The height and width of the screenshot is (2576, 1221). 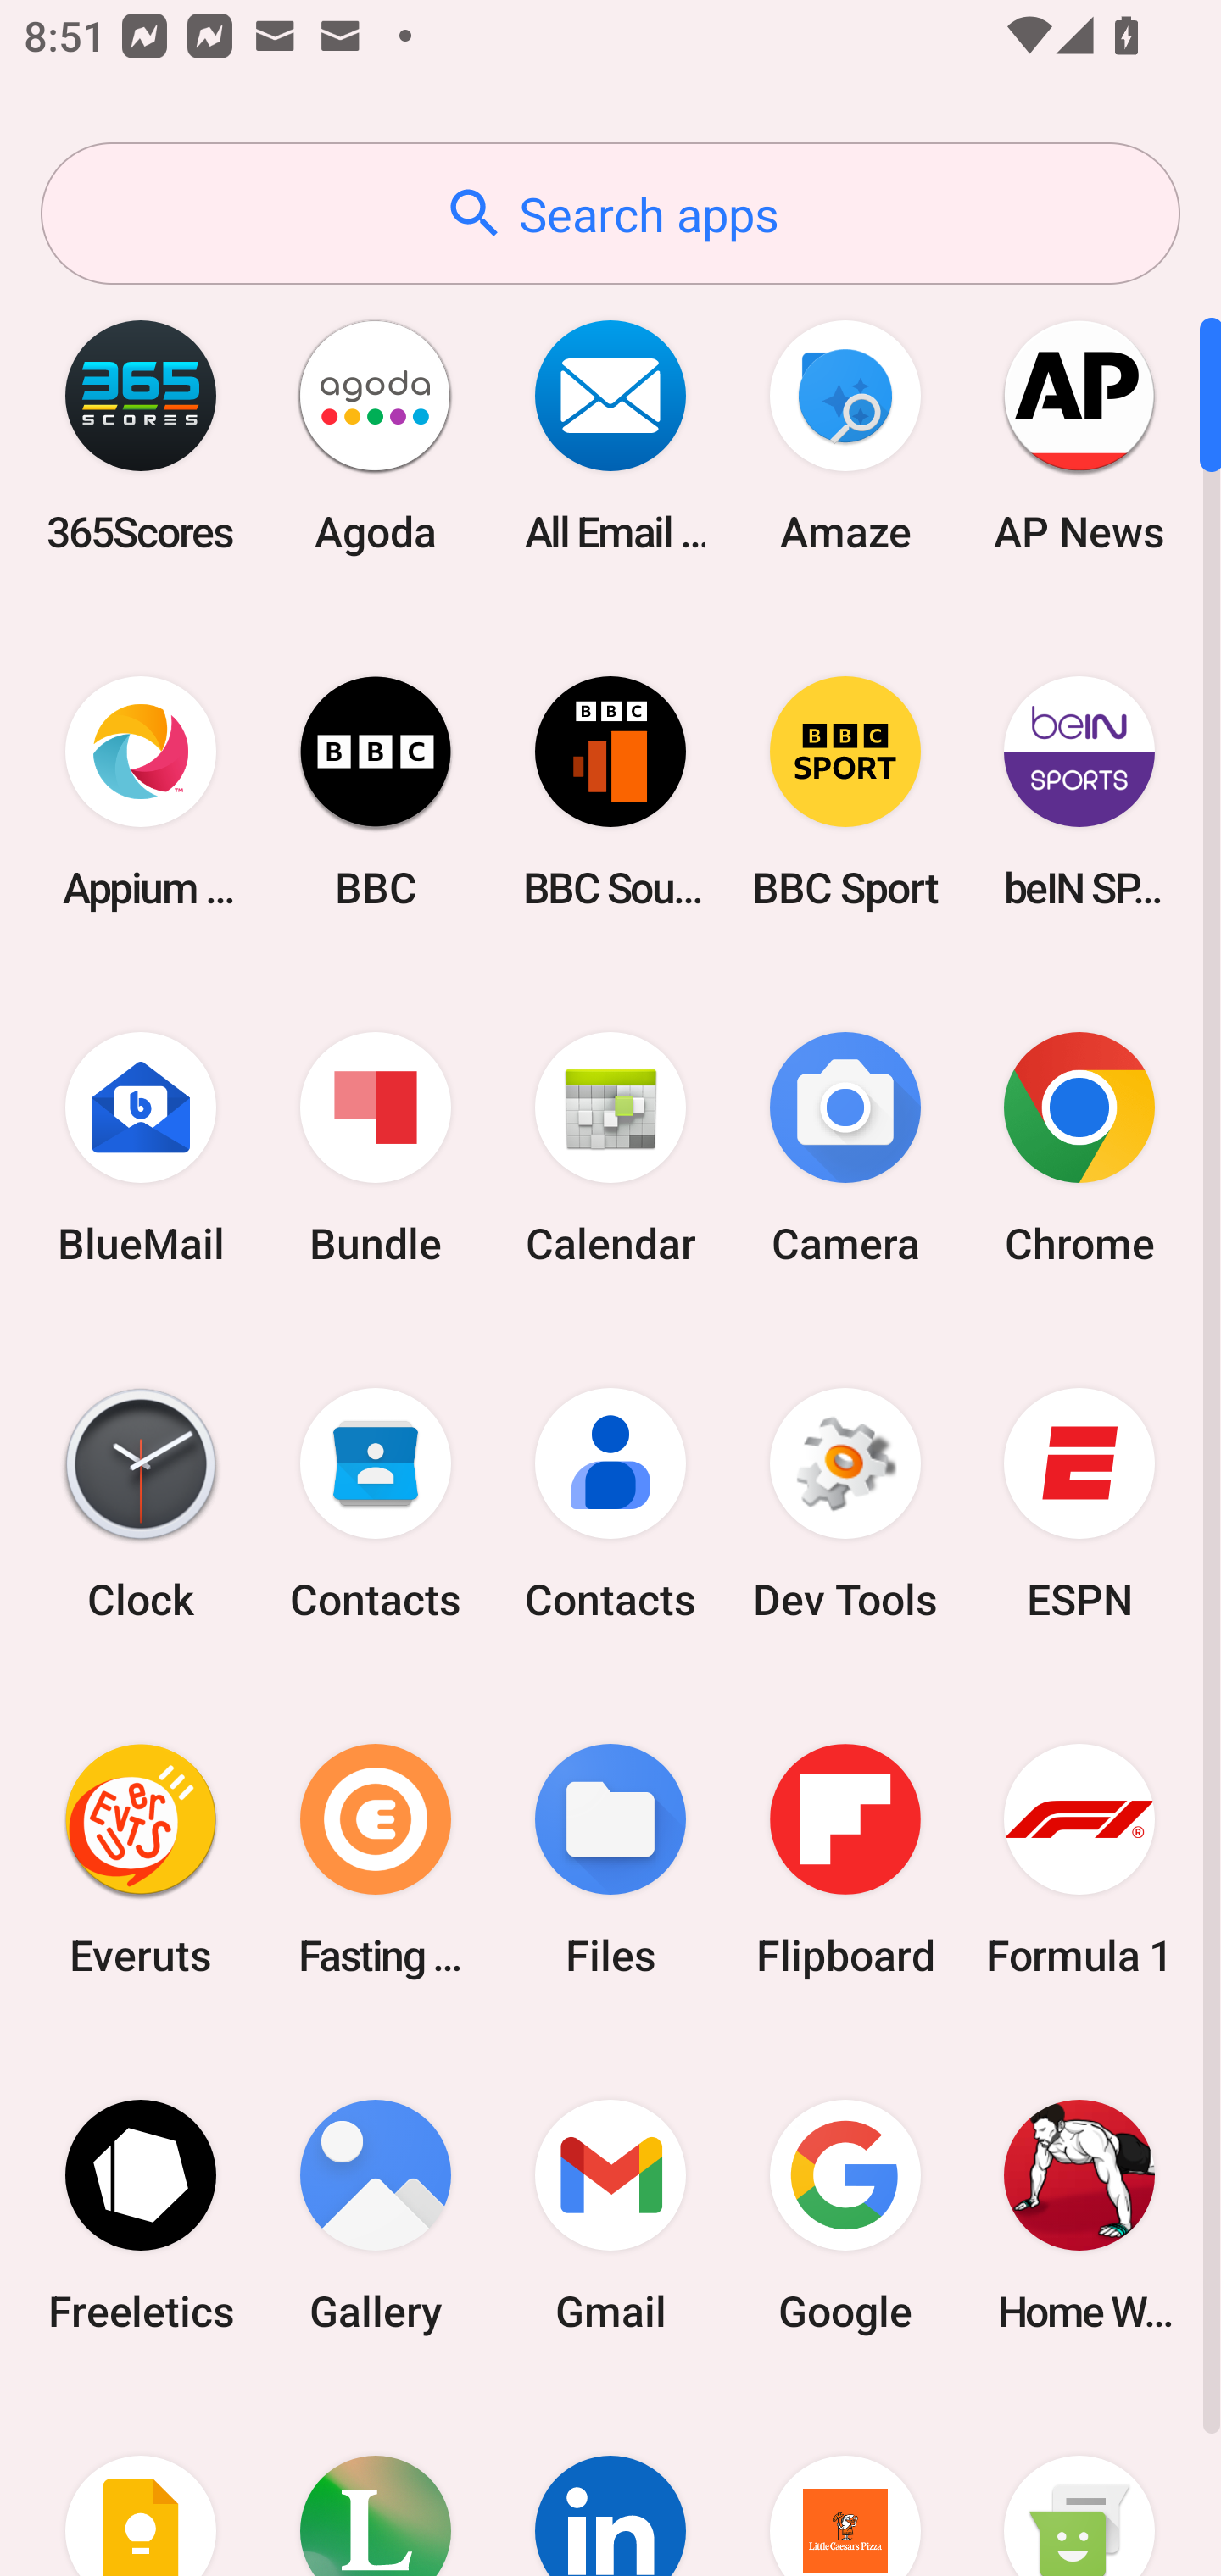 I want to click on Dev Tools, so click(x=845, y=1504).